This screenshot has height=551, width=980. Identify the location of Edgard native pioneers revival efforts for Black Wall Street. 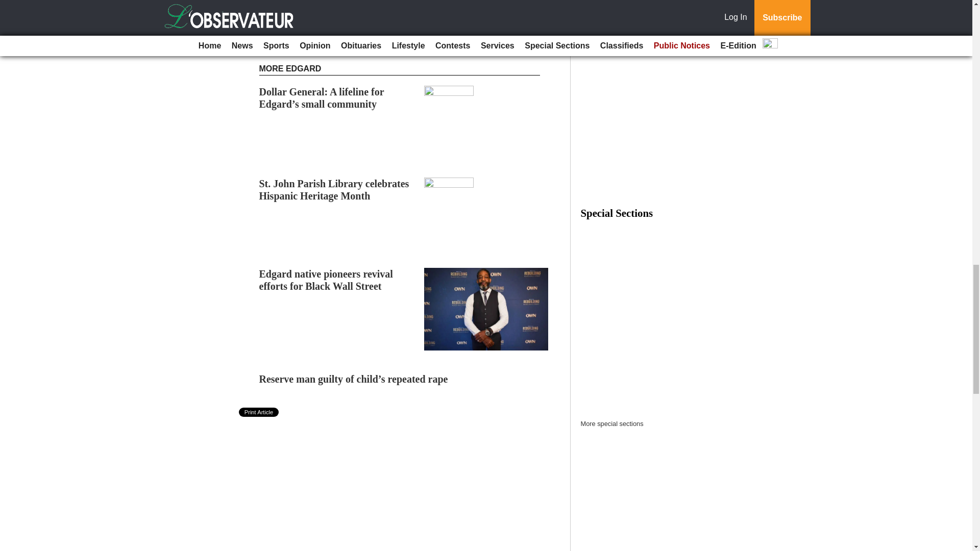
(326, 280).